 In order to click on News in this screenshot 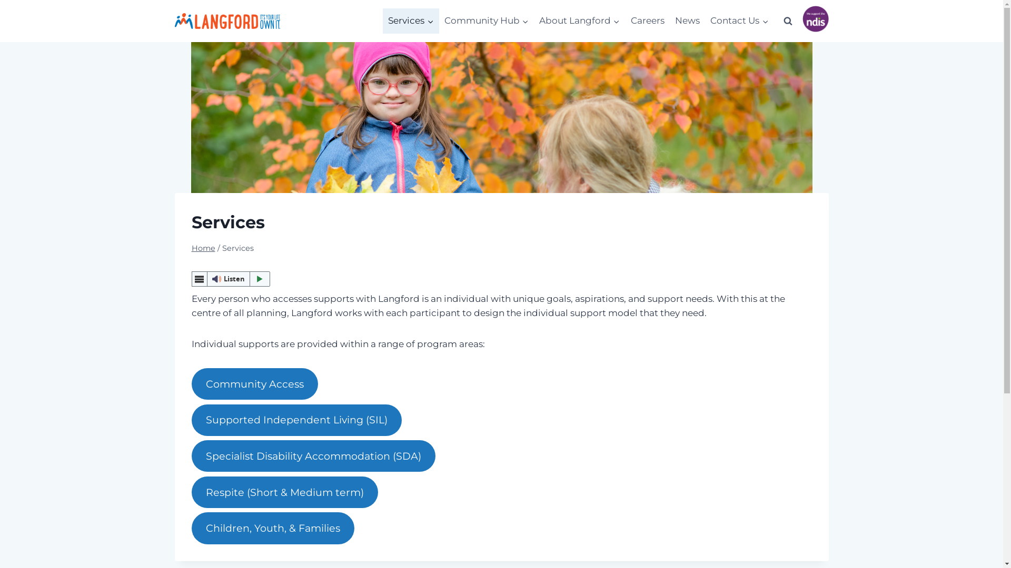, I will do `click(688, 21)`.